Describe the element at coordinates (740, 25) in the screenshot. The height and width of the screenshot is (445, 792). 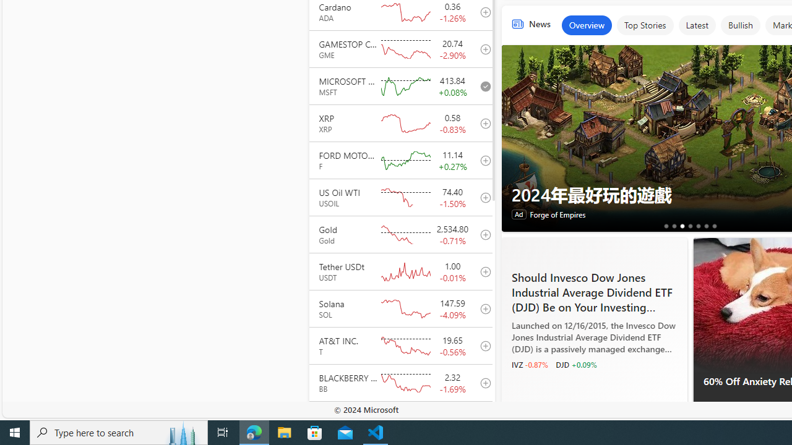
I see `Bullish` at that location.